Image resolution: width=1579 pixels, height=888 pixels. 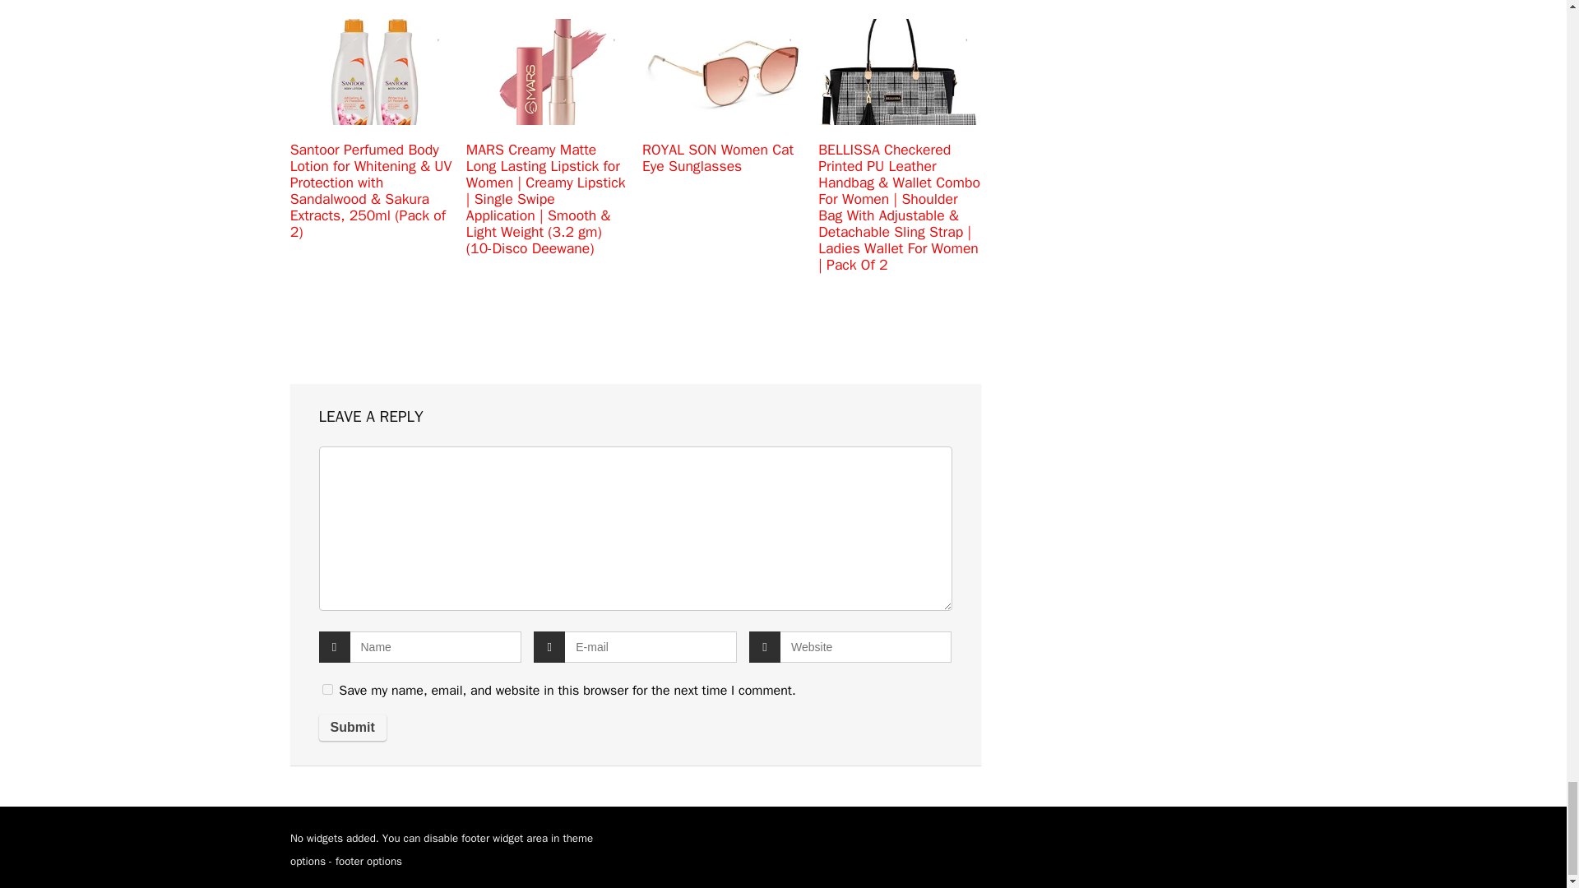 I want to click on yes, so click(x=327, y=689).